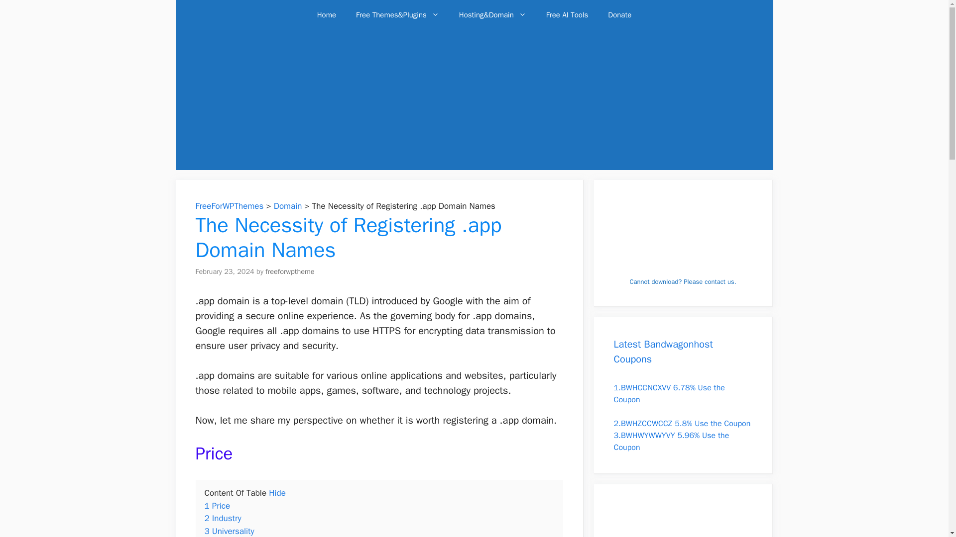 This screenshot has height=537, width=956. Describe the element at coordinates (222, 518) in the screenshot. I see `2 Industry` at that location.